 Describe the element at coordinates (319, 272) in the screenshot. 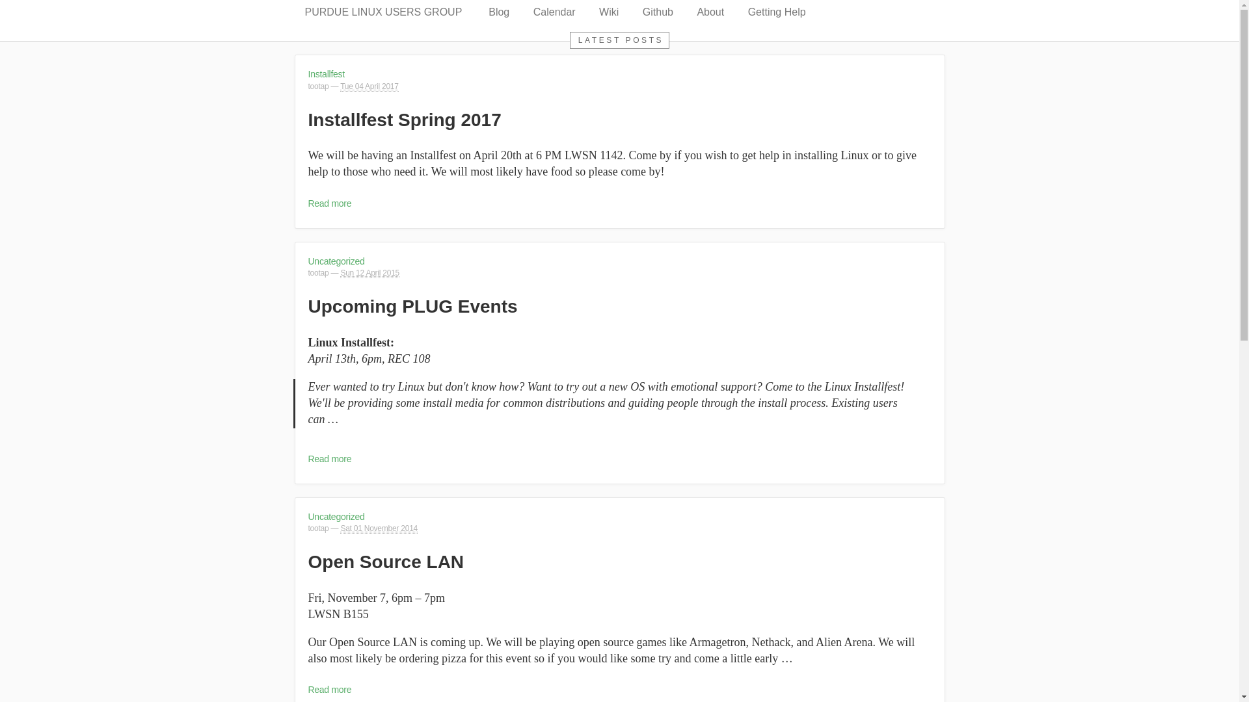

I see `tootap` at that location.